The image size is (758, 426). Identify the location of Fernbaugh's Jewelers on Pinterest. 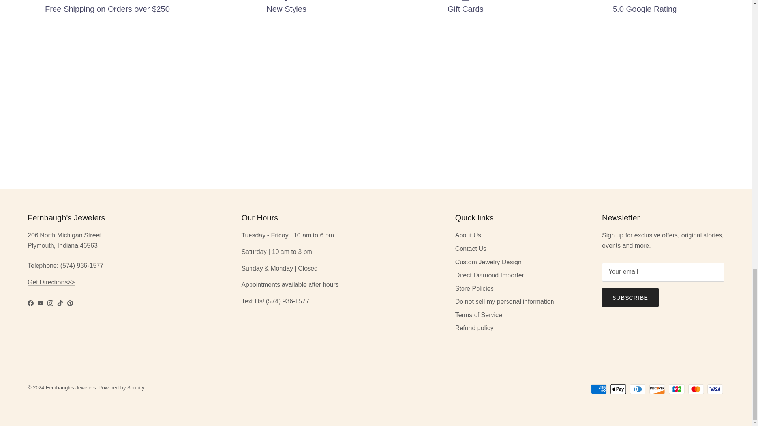
(70, 303).